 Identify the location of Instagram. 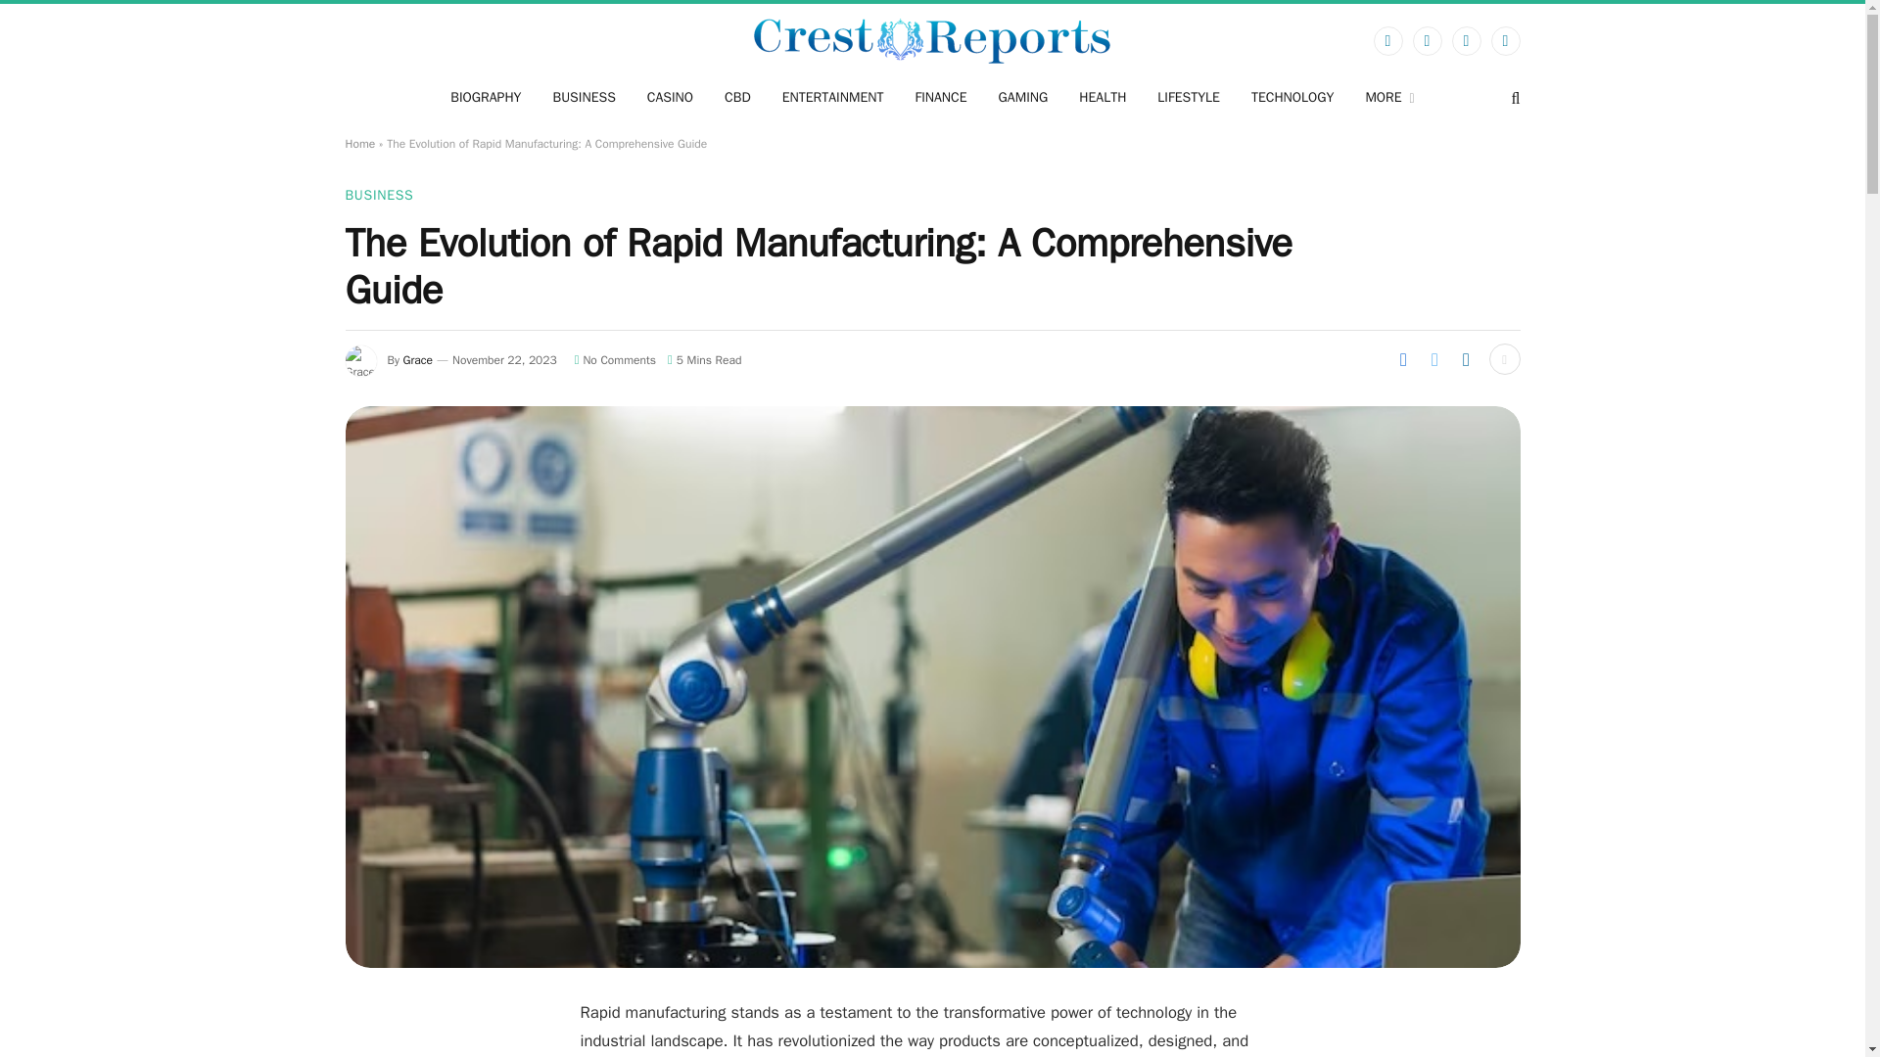
(1466, 41).